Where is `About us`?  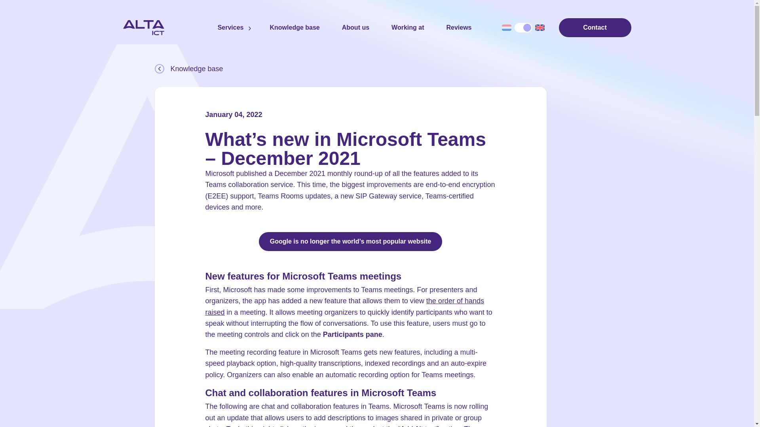
About us is located at coordinates (355, 28).